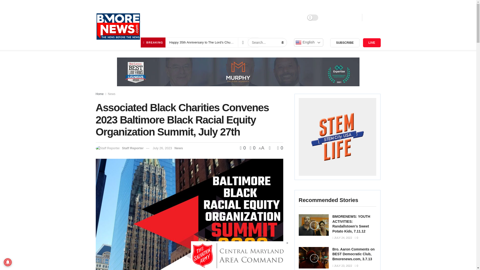 The image size is (480, 270). I want to click on POLITICS, so click(276, 17).